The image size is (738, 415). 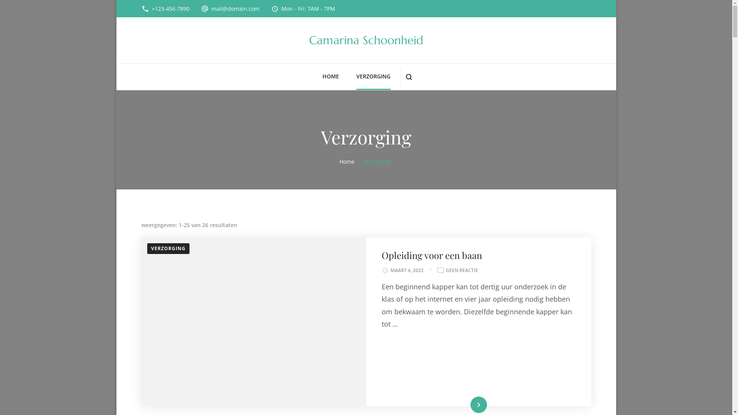 What do you see at coordinates (366, 40) in the screenshot?
I see `Camarina Schoonheid` at bounding box center [366, 40].